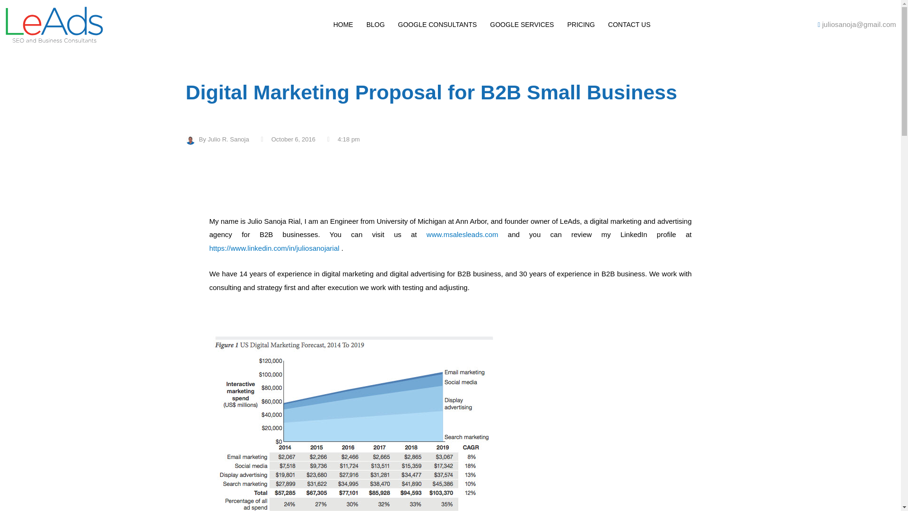  I want to click on BLOG, so click(375, 25).